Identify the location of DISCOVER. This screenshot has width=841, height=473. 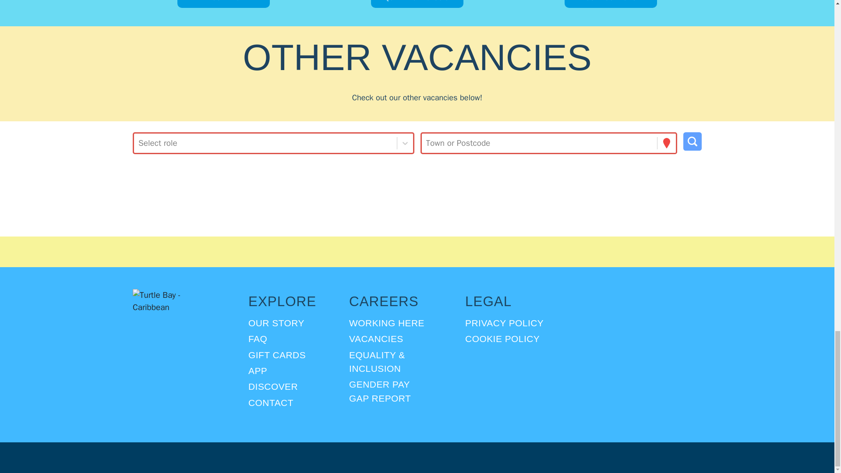
(282, 386).